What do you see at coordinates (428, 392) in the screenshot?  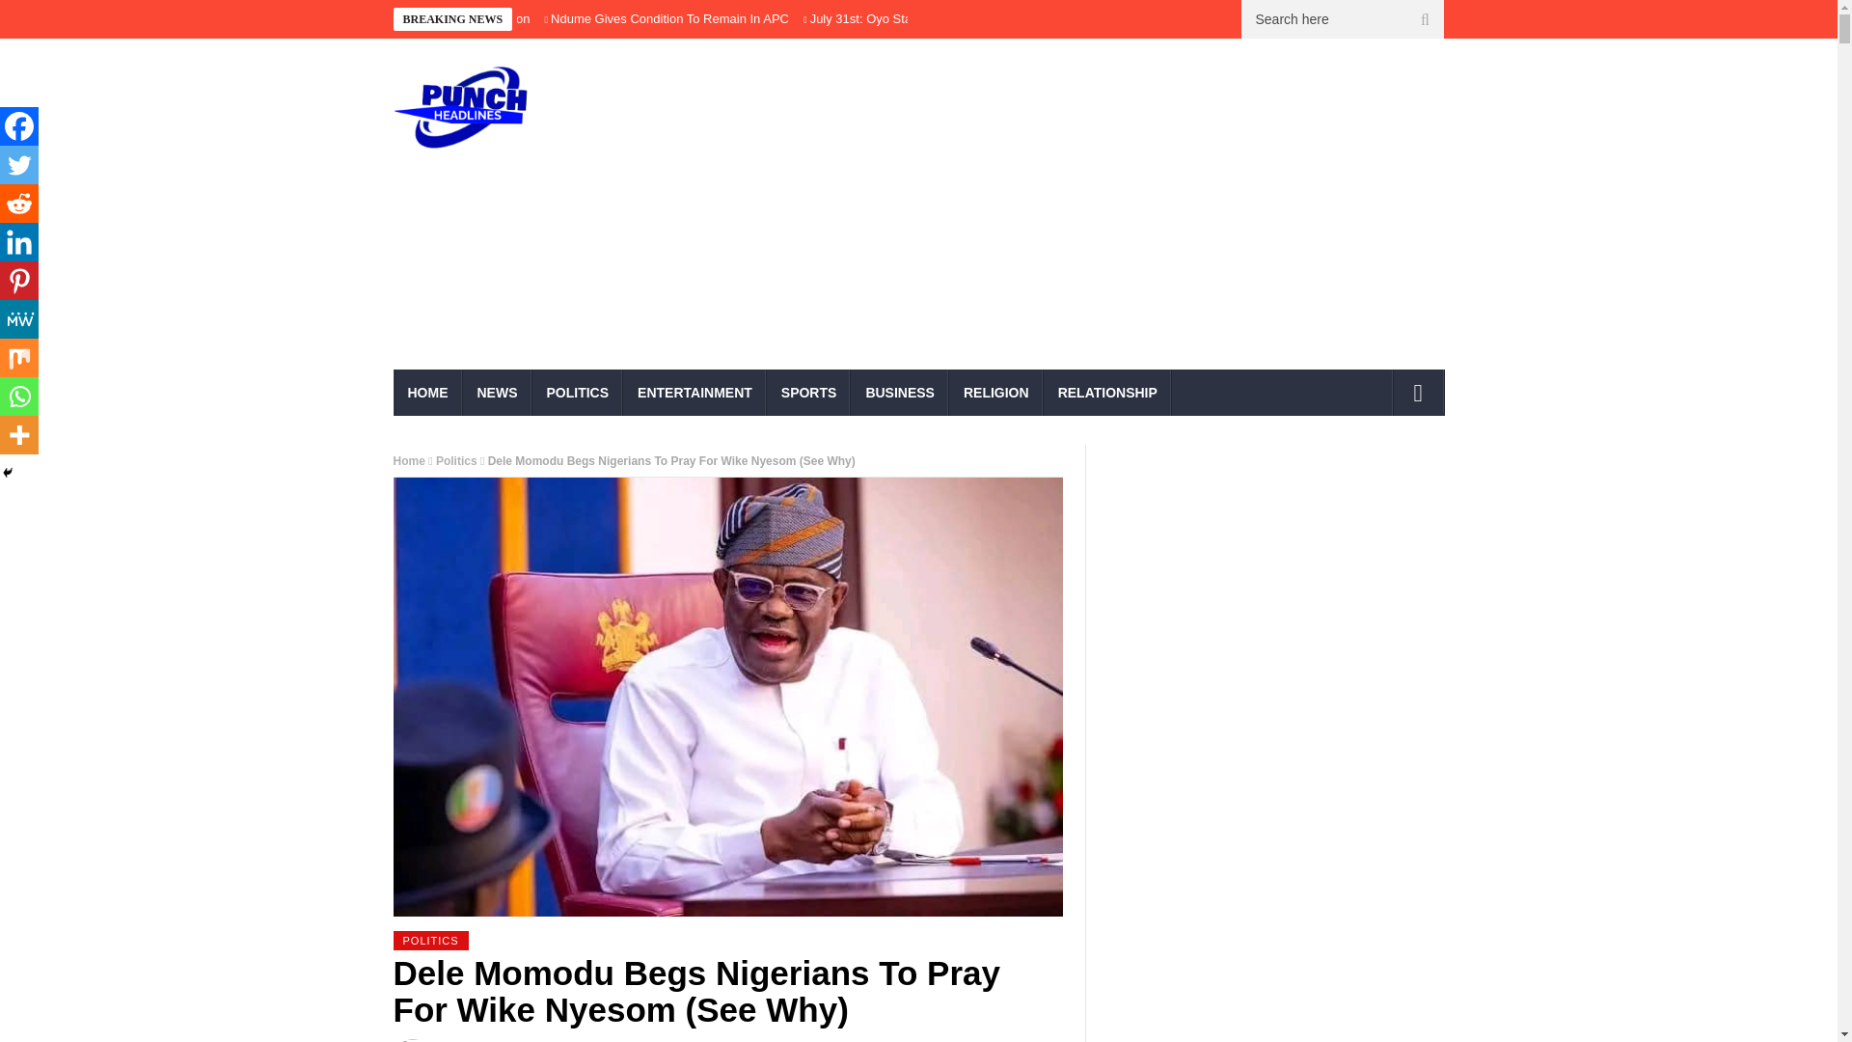 I see `HOME` at bounding box center [428, 392].